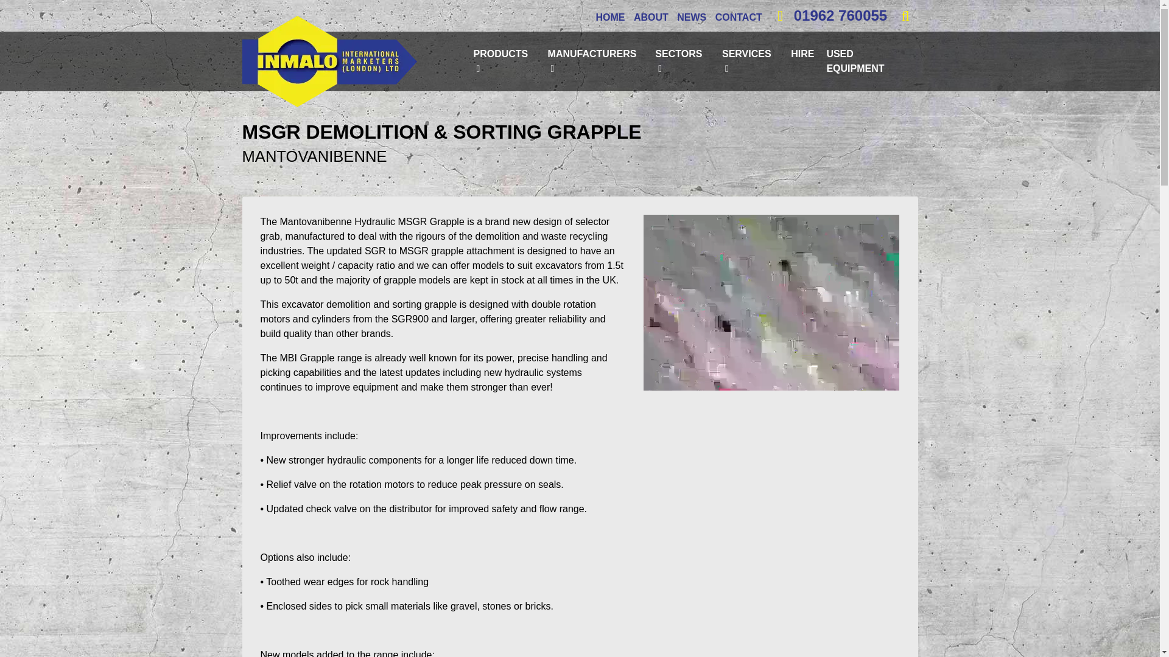 The width and height of the screenshot is (1169, 657). I want to click on NEWS, so click(691, 18).